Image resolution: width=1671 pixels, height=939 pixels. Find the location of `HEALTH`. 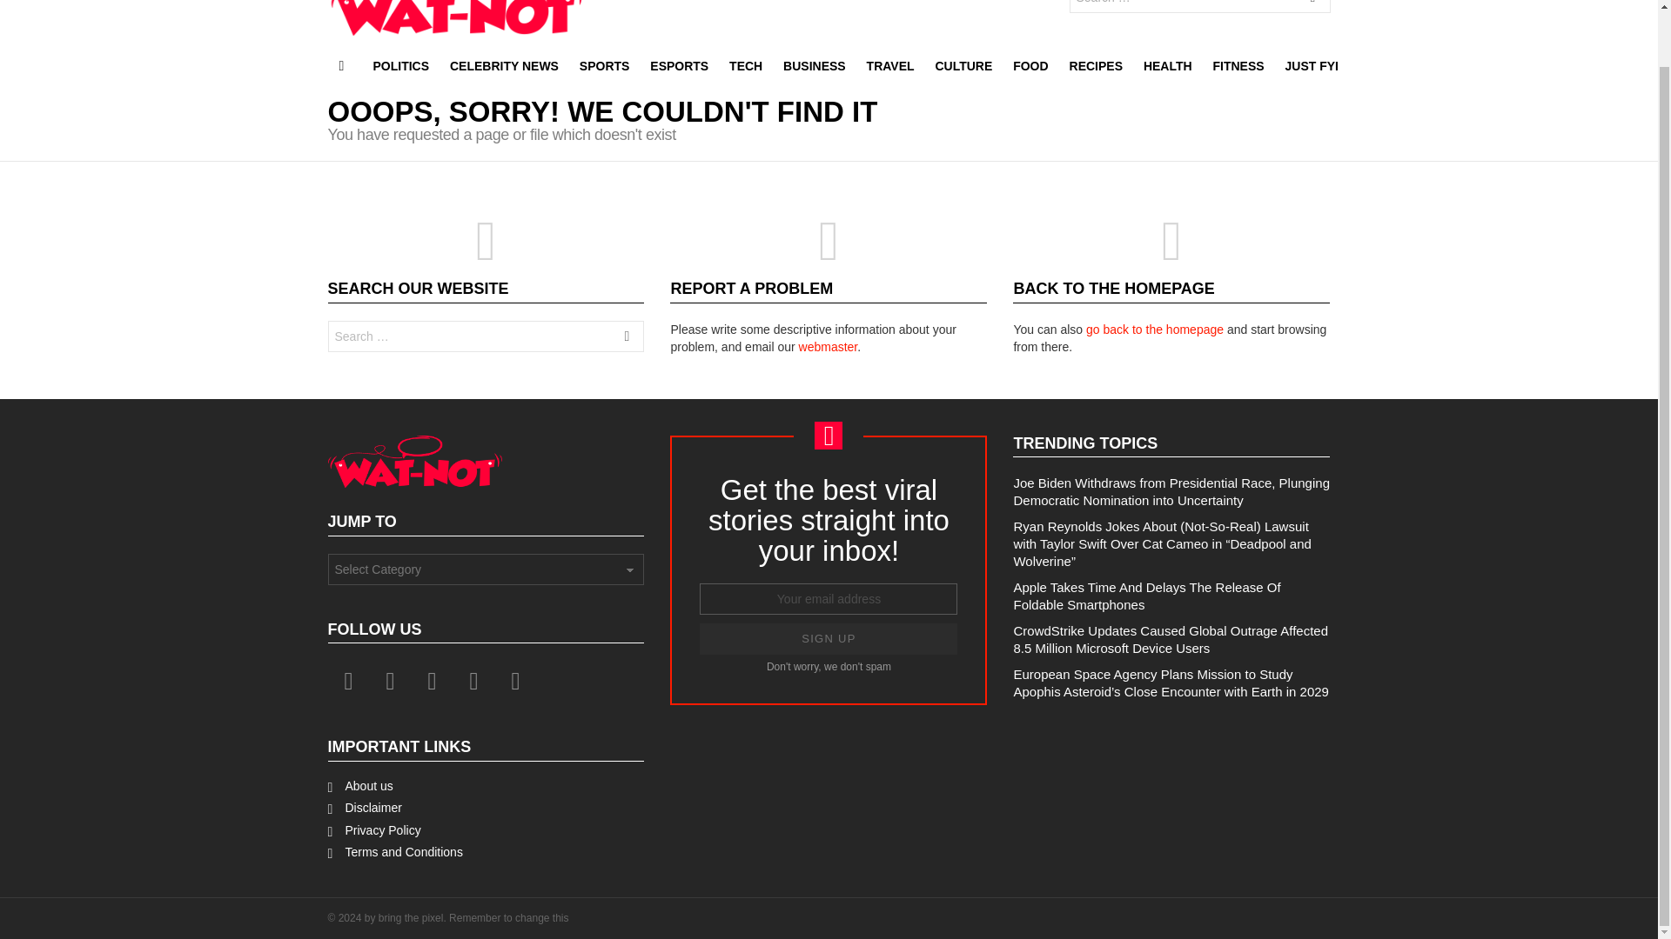

HEALTH is located at coordinates (1168, 65).